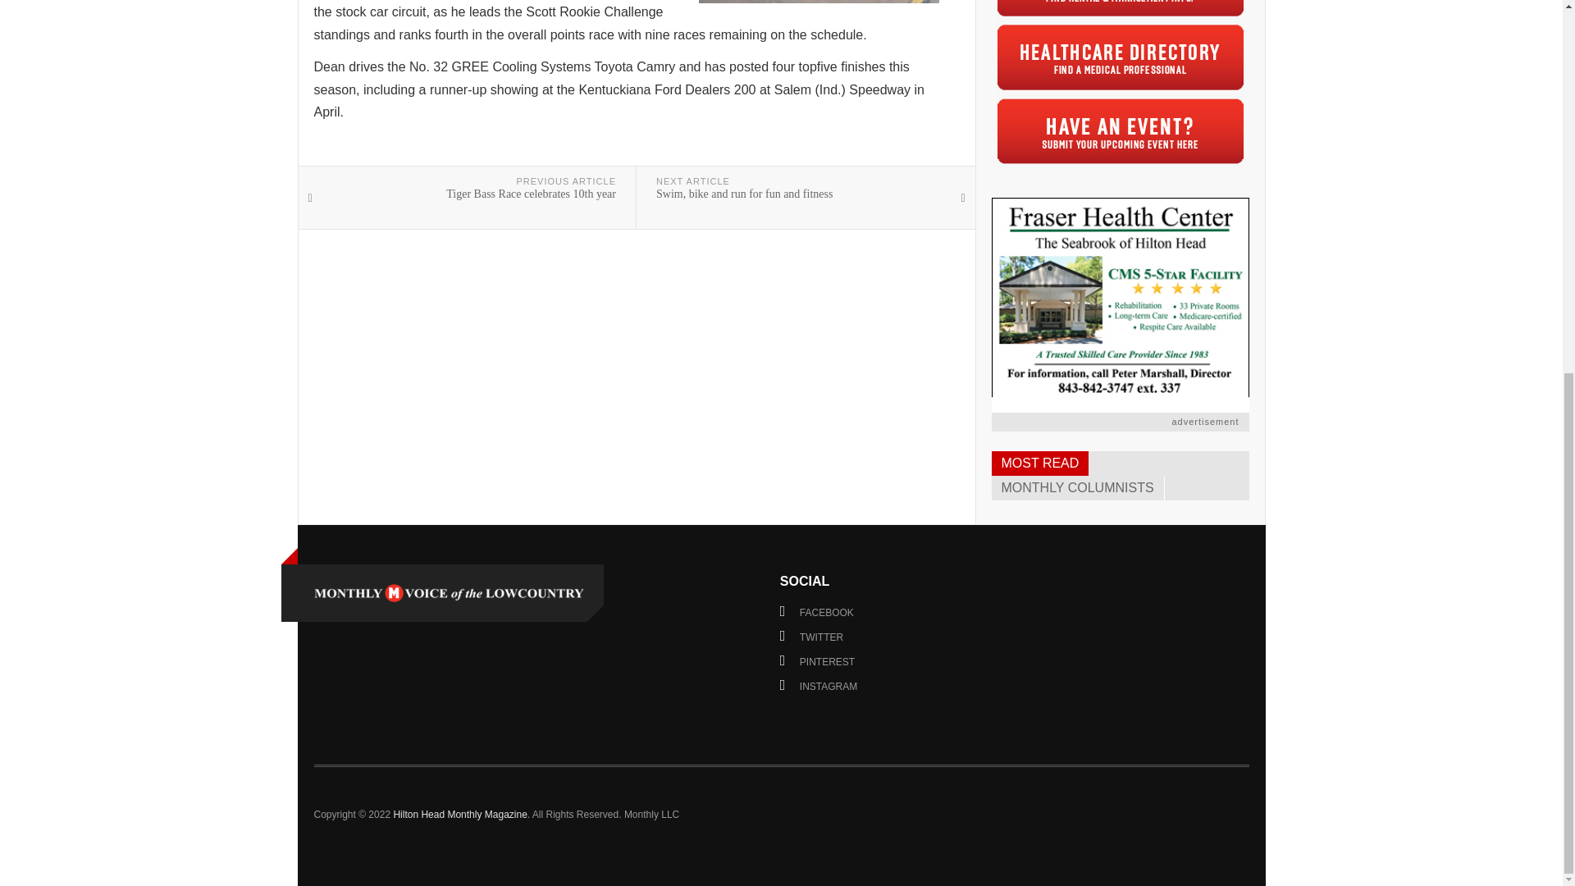 Image resolution: width=1575 pixels, height=886 pixels. I want to click on Hilton Head Monthly Magazine, so click(448, 592).